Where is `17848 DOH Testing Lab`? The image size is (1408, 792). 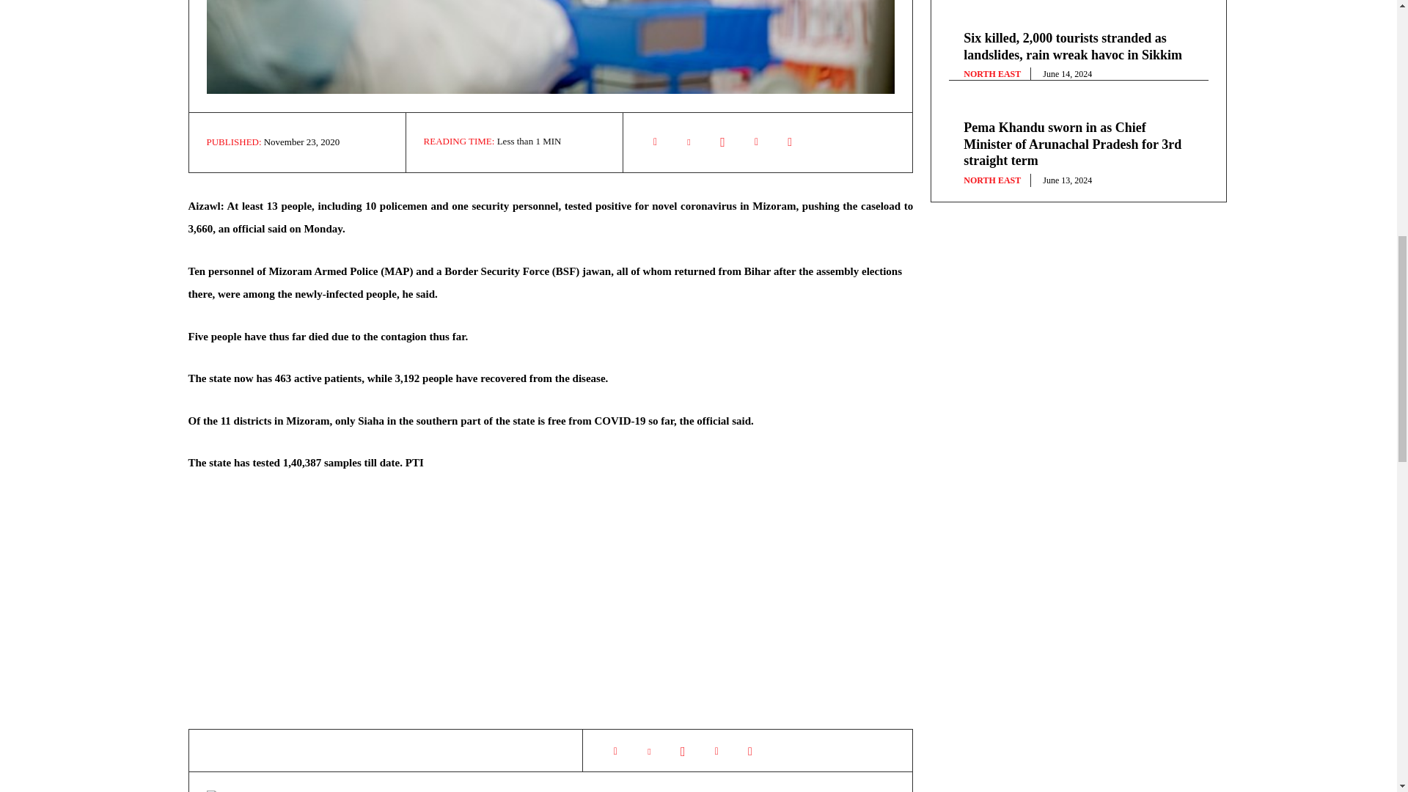 17848 DOH Testing Lab is located at coordinates (551, 47).